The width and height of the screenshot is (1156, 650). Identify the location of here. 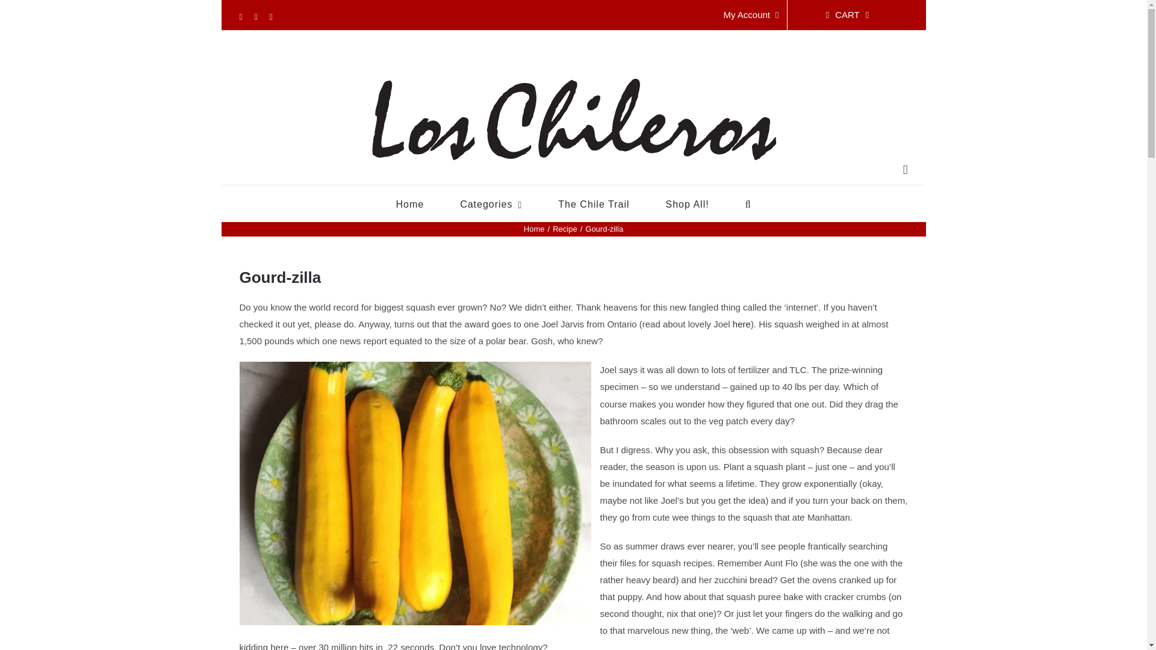
(742, 324).